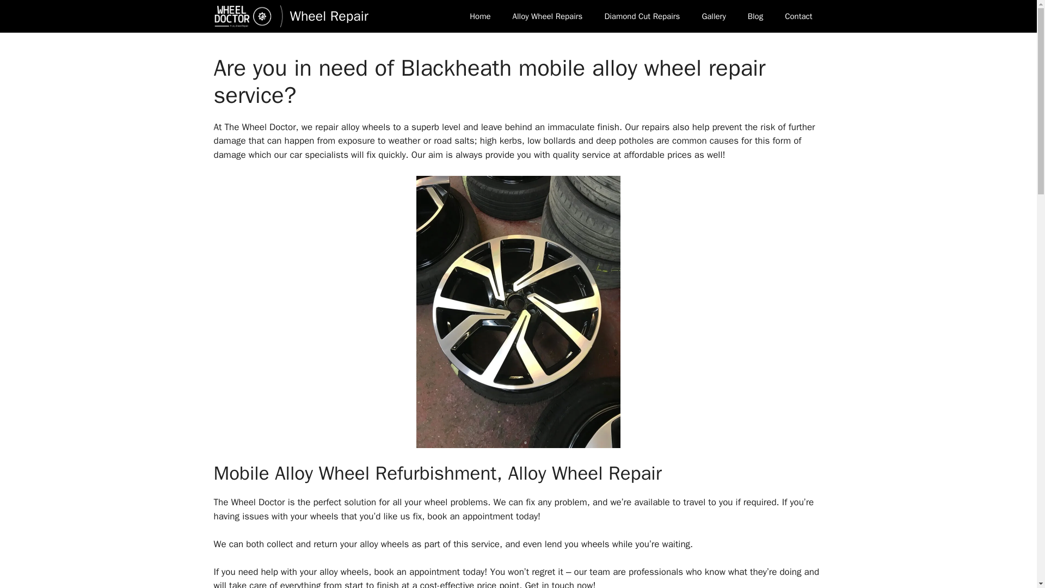  Describe the element at coordinates (328, 16) in the screenshot. I see `Wheel Repair` at that location.